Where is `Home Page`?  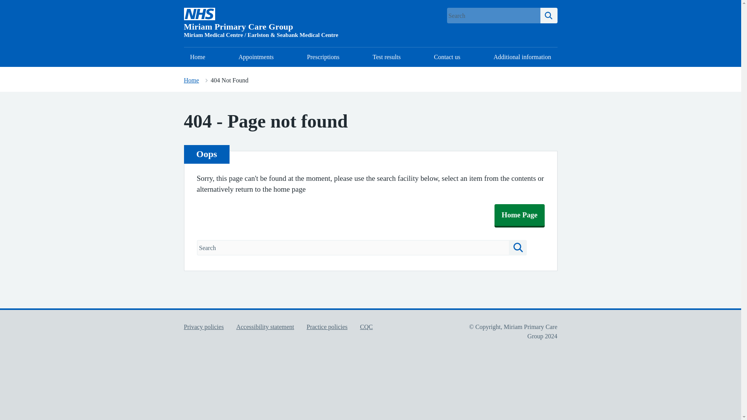
Home Page is located at coordinates (519, 215).